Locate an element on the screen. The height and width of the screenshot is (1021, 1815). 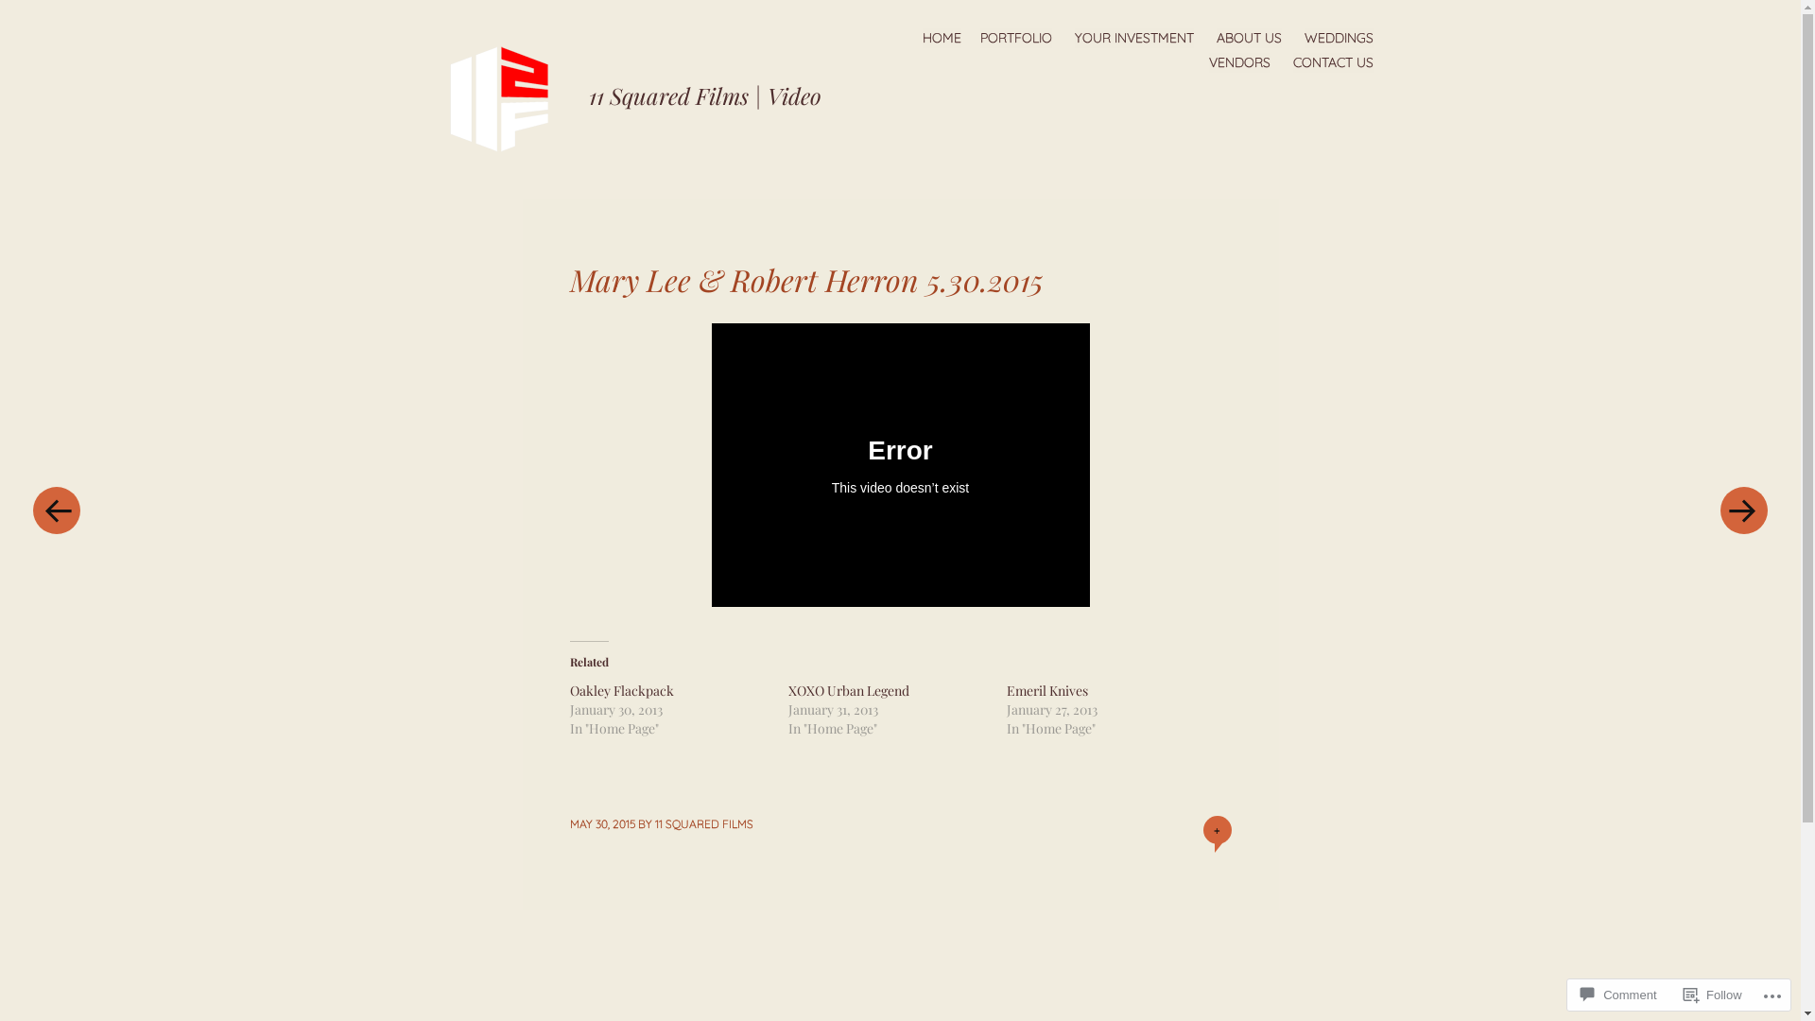
11 Squared Films | Video is located at coordinates (704, 95).